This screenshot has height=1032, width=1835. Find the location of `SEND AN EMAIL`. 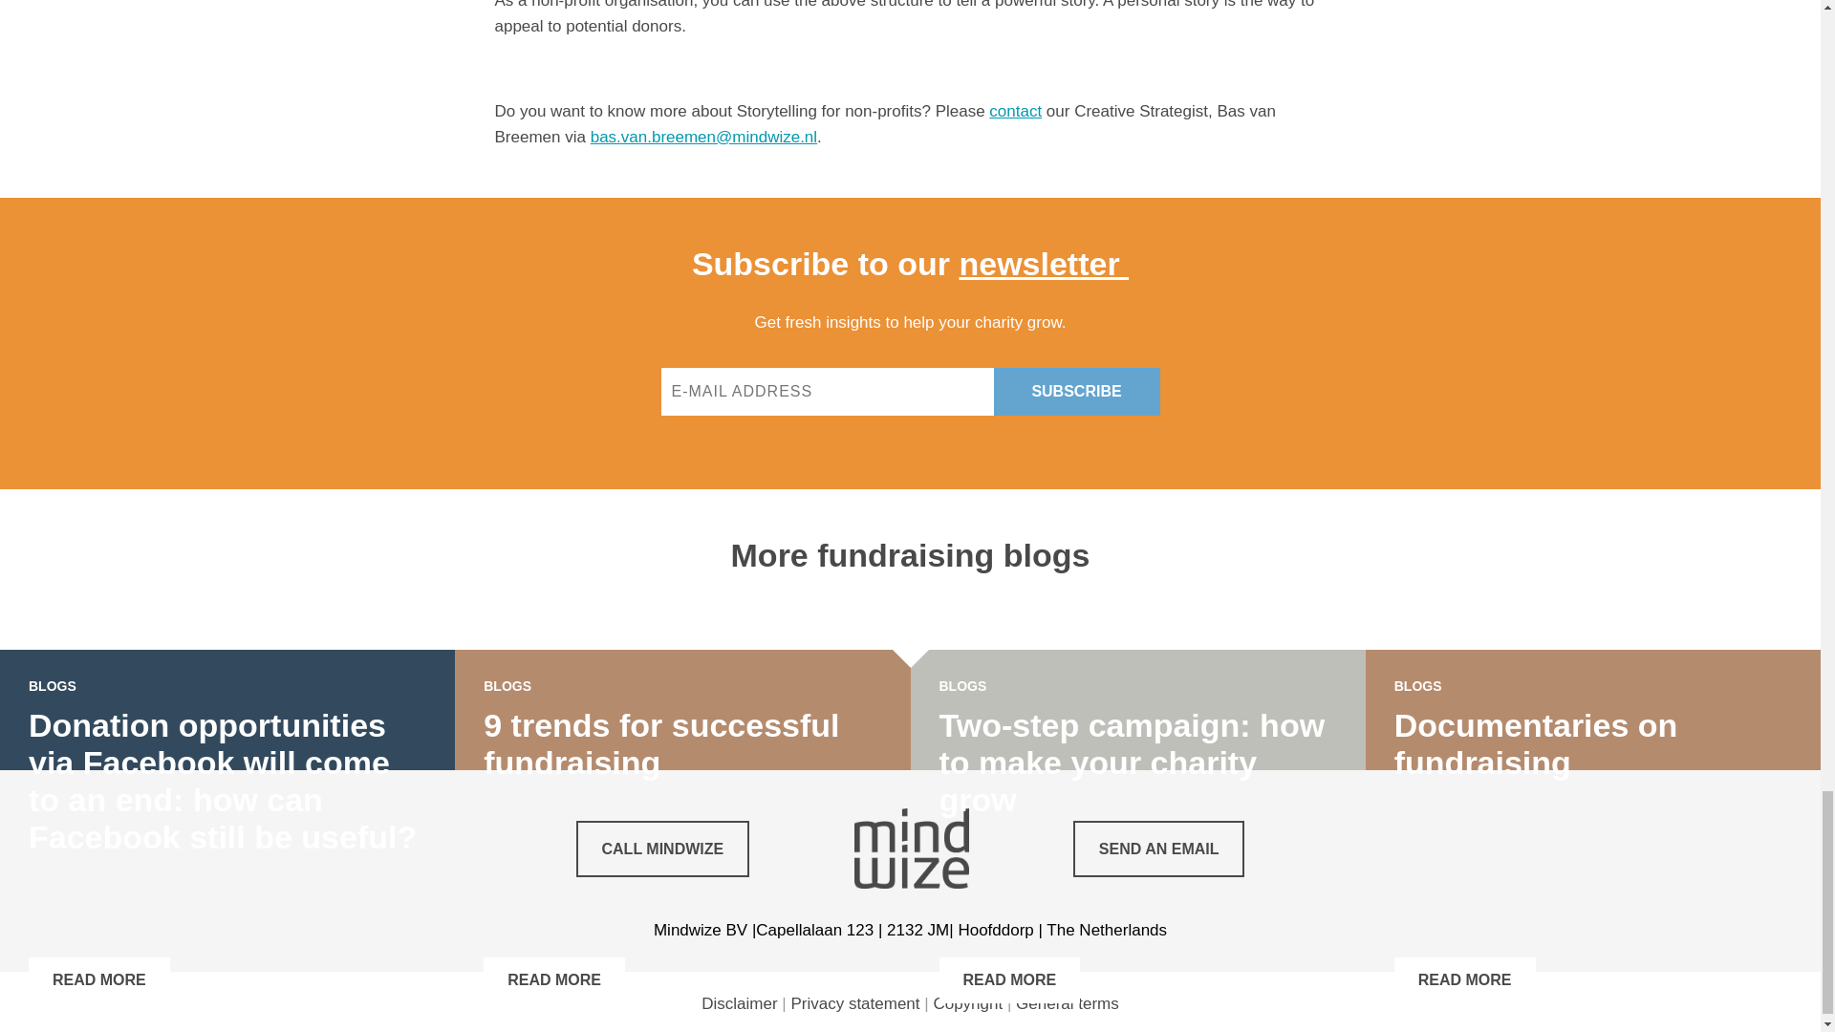

SEND AN EMAIL is located at coordinates (1159, 849).